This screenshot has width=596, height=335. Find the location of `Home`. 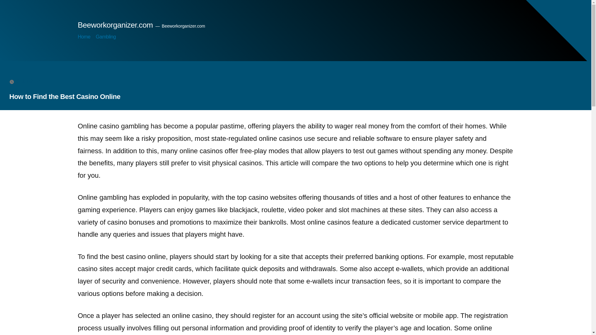

Home is located at coordinates (84, 37).